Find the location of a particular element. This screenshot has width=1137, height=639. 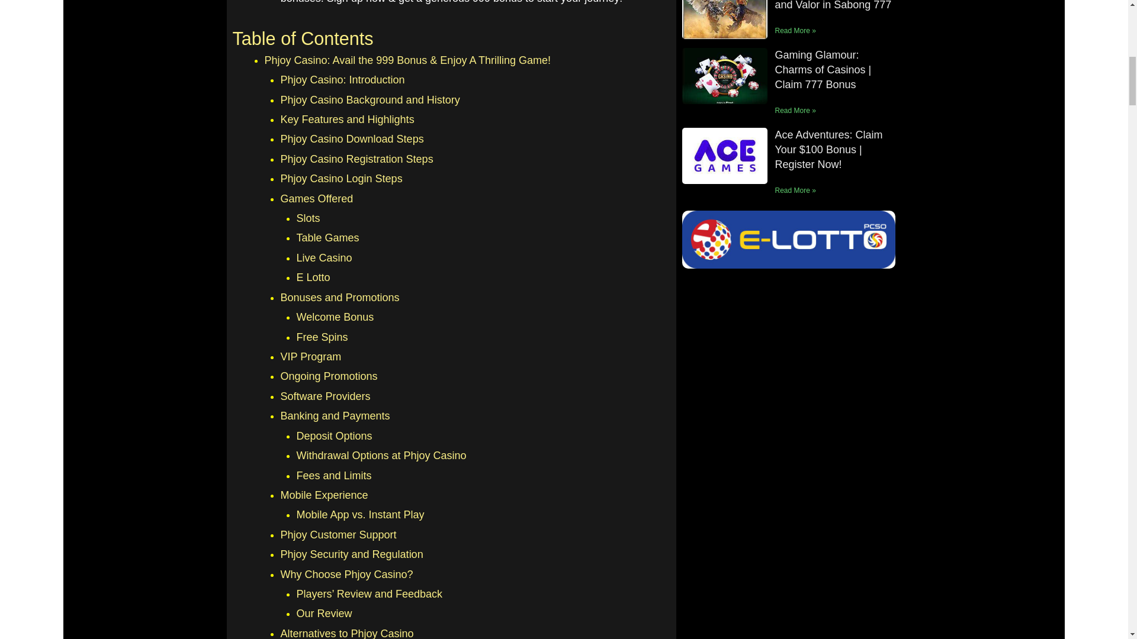

Table Games is located at coordinates (327, 238).